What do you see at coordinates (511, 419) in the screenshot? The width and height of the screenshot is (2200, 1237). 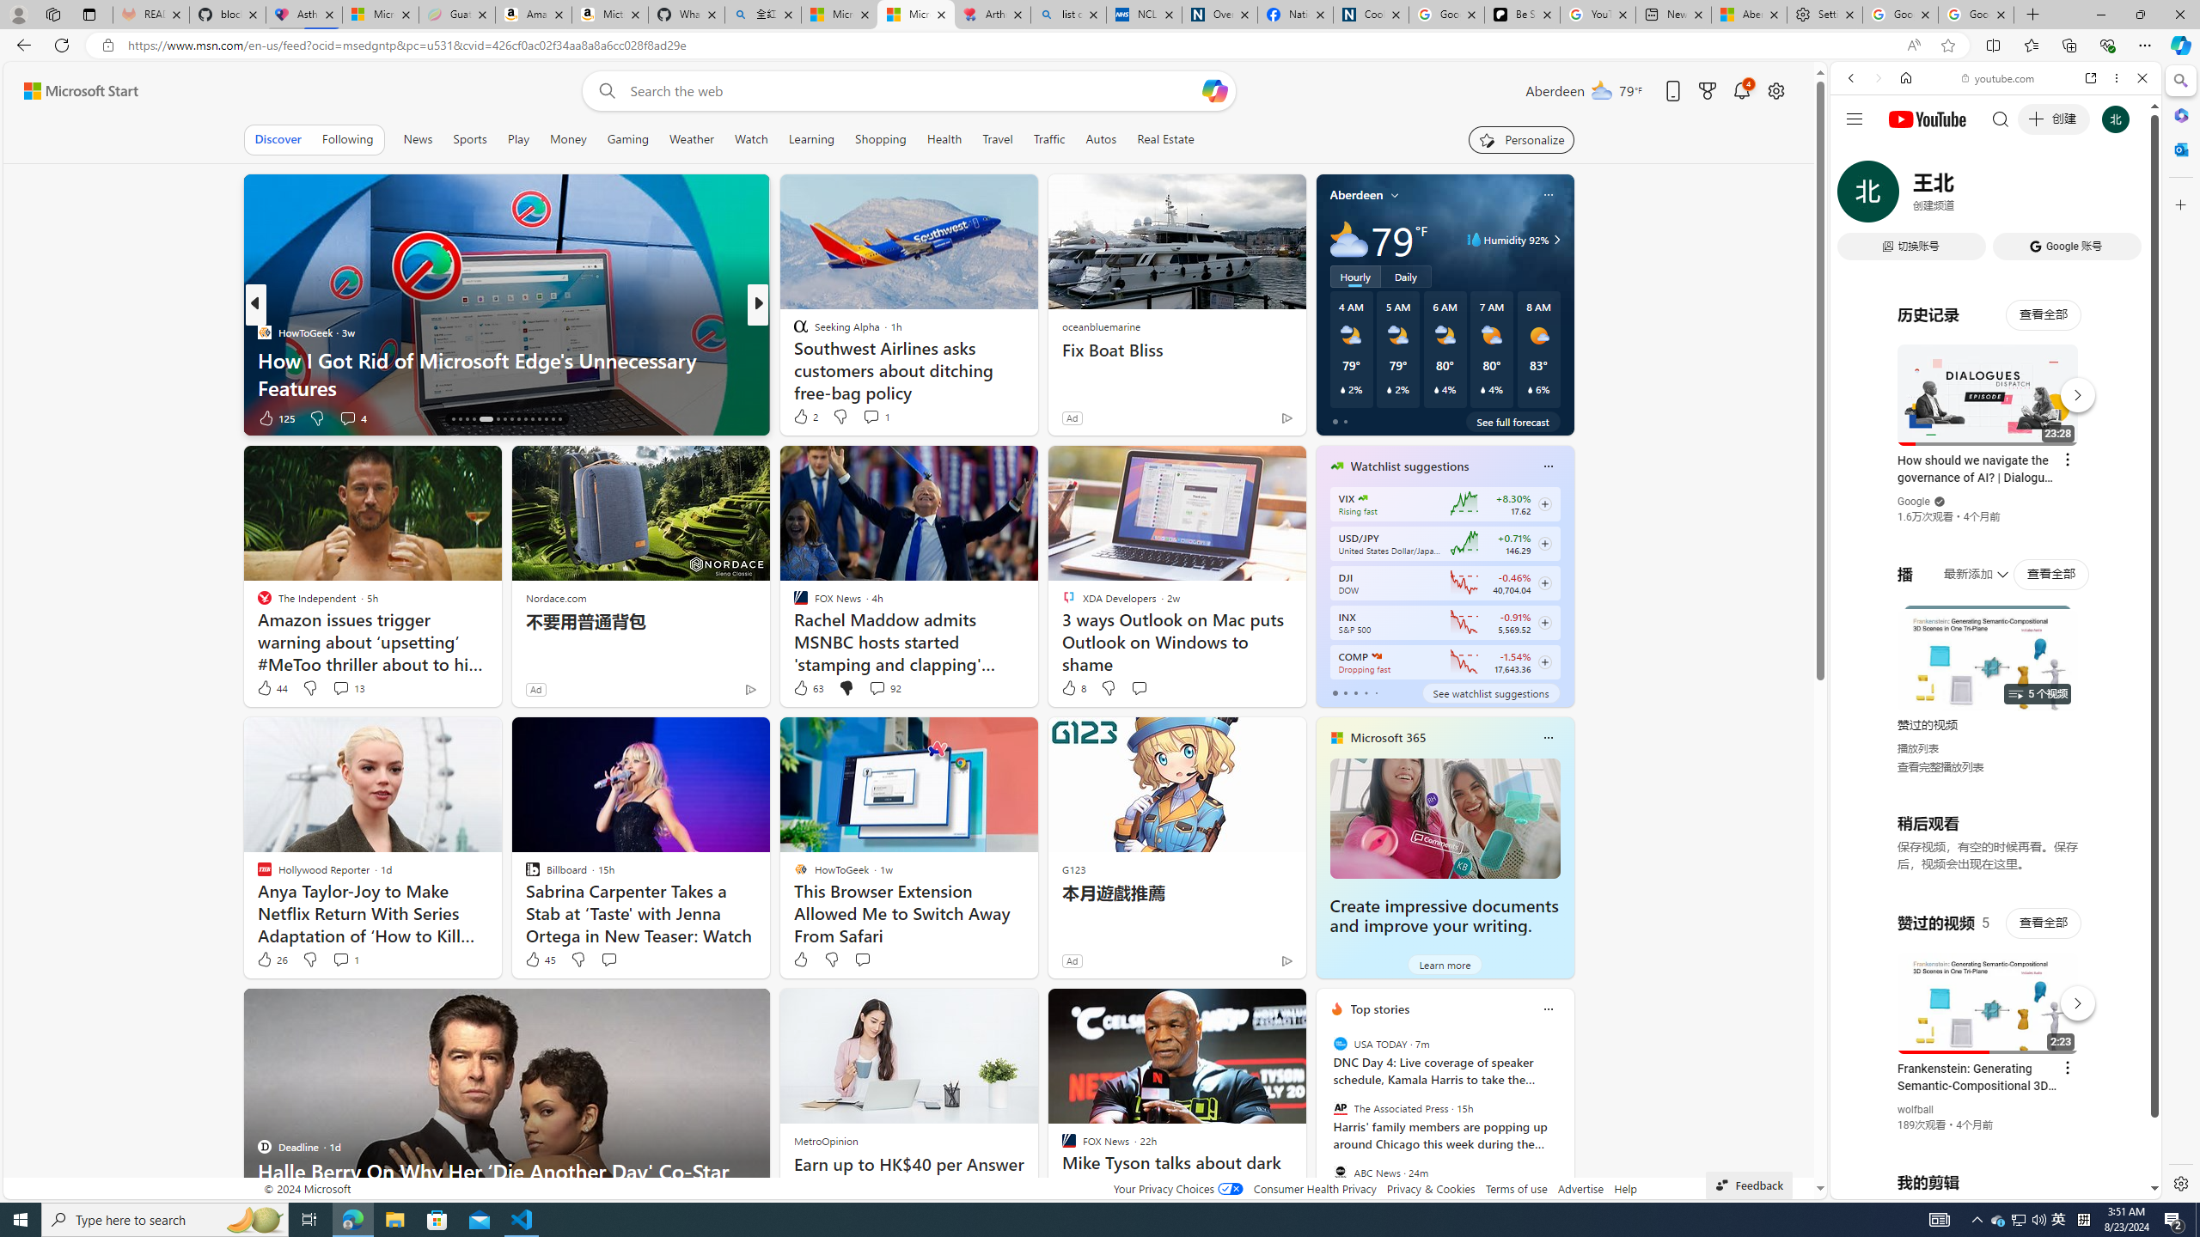 I see `AutomationID: tab-23` at bounding box center [511, 419].